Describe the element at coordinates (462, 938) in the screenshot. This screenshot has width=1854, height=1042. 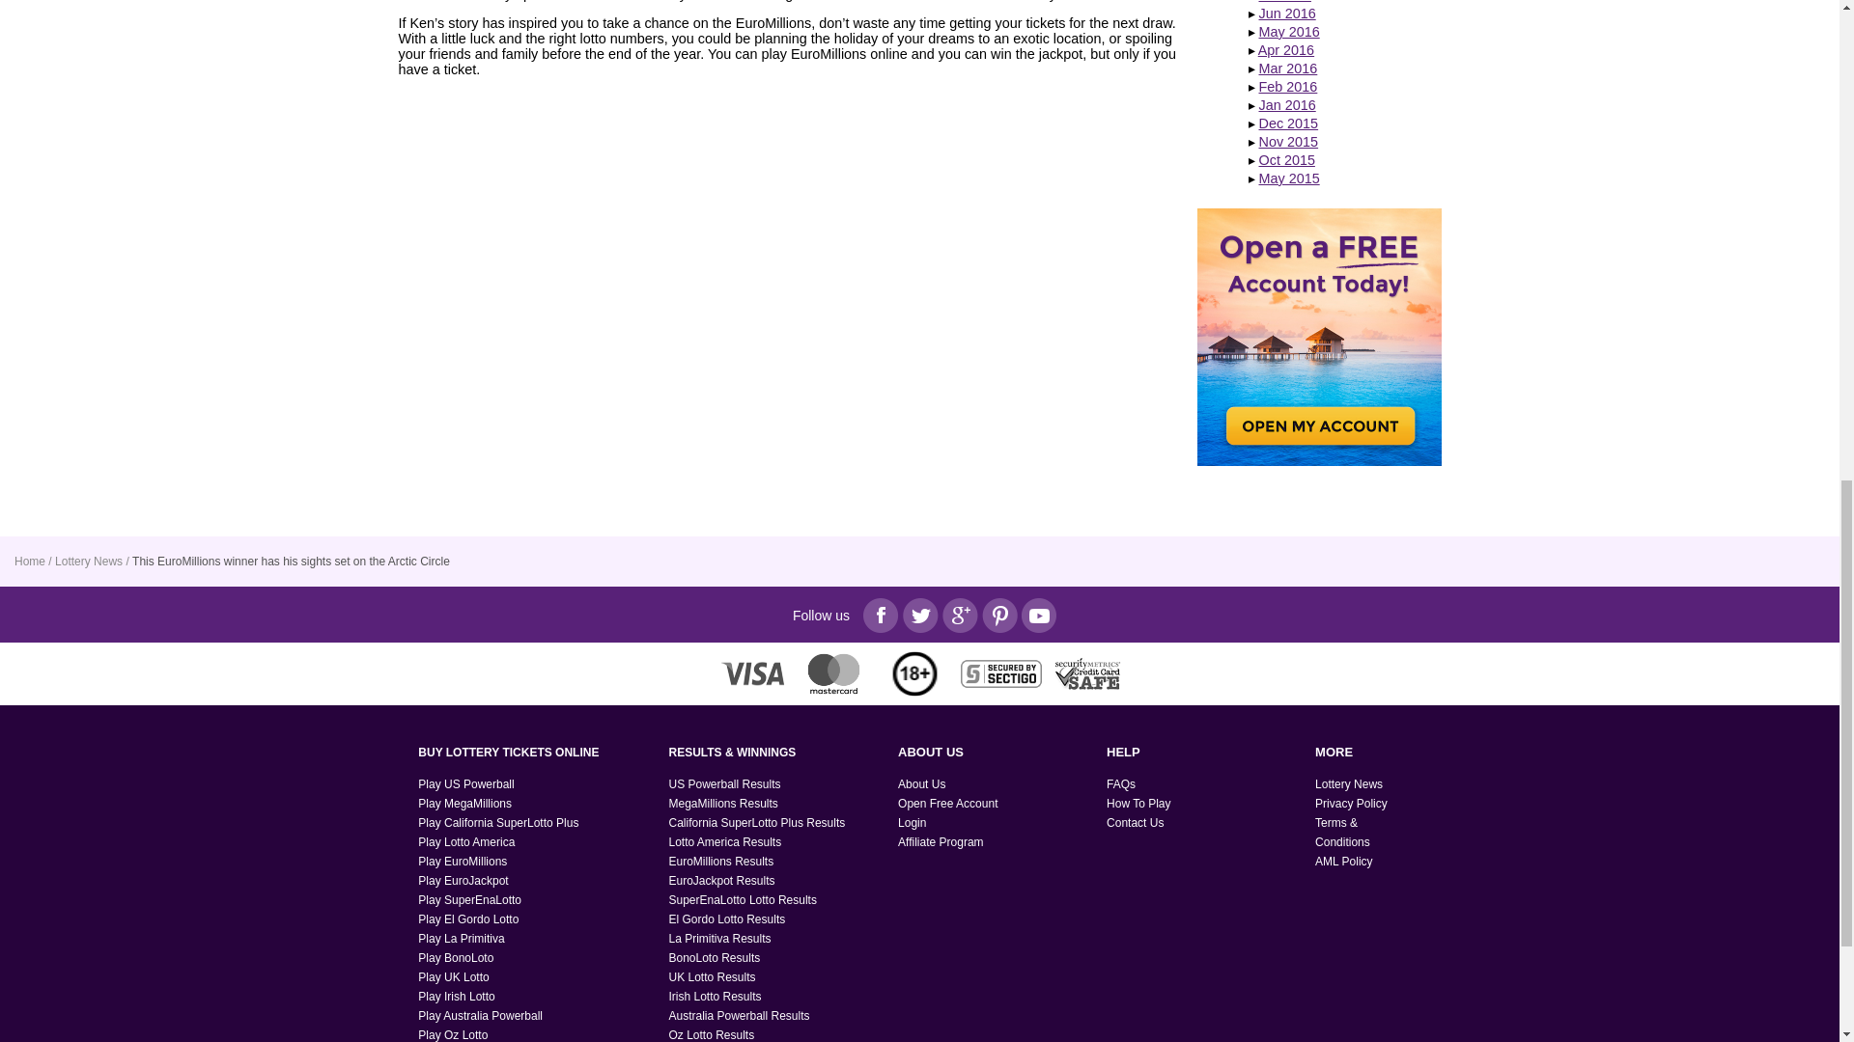
I see `Buy SuperEnaLotto tickets online` at that location.